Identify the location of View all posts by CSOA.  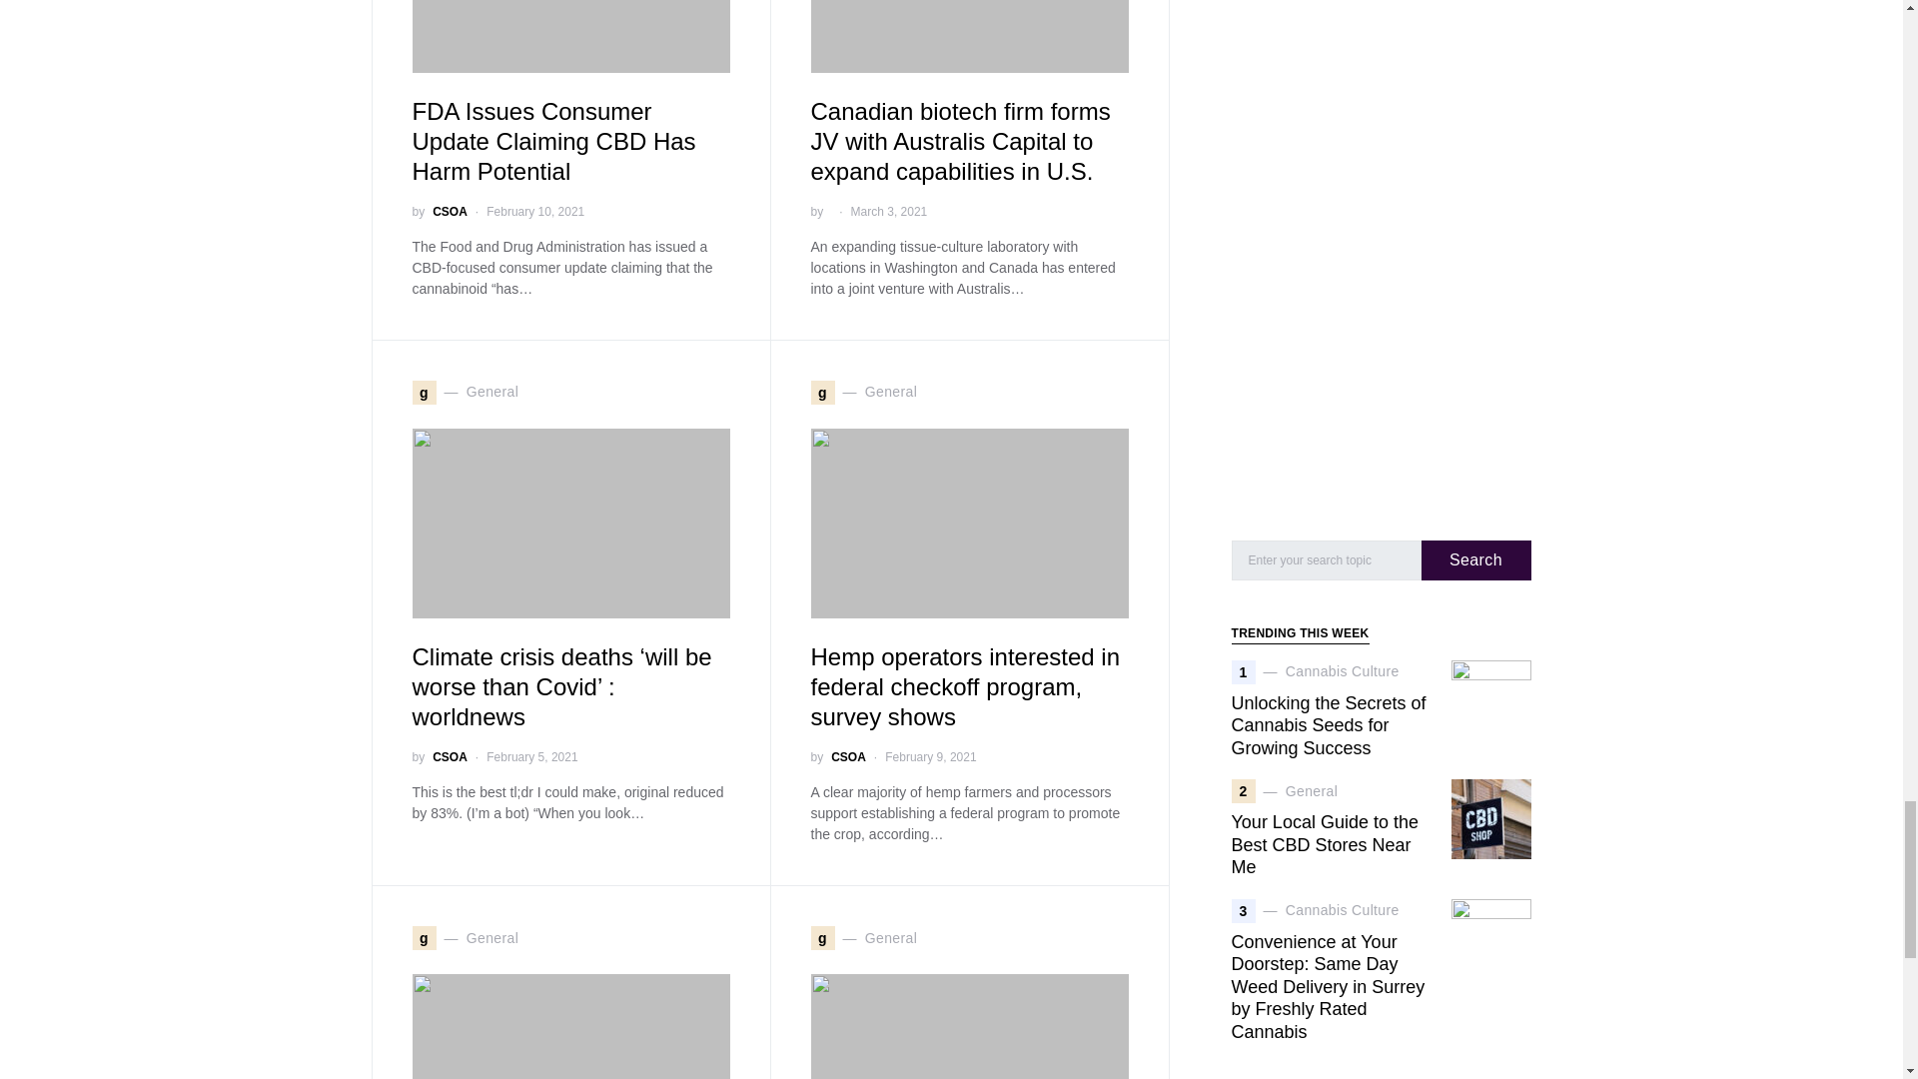
(450, 212).